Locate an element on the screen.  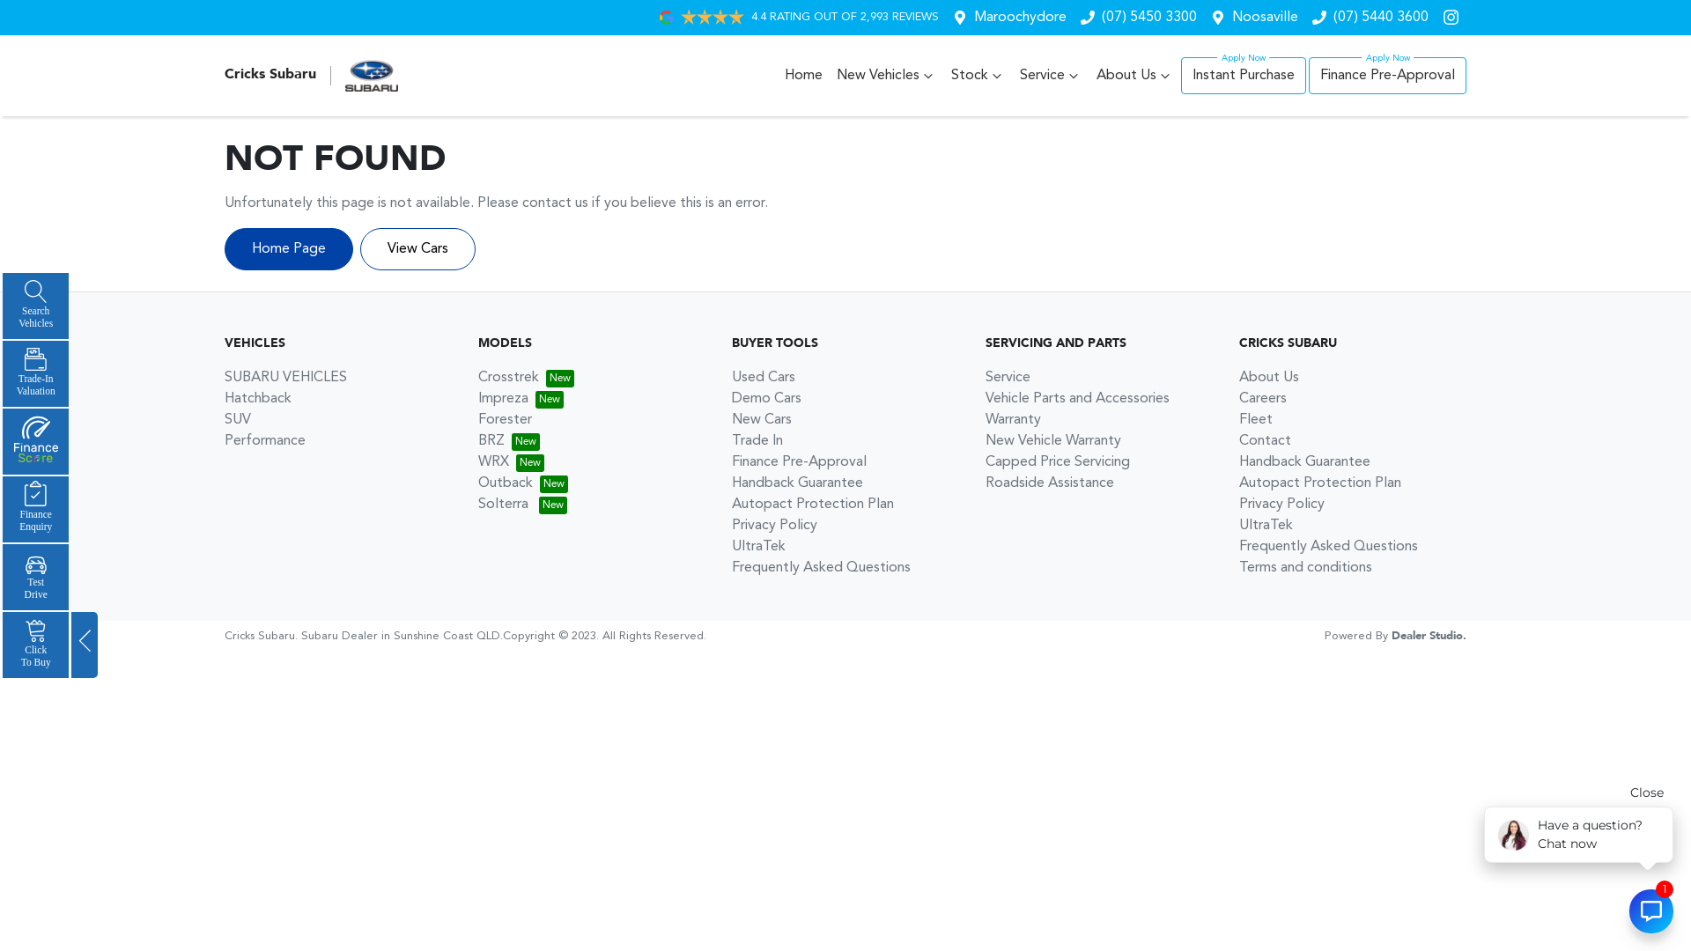
Service is located at coordinates (1052, 76).